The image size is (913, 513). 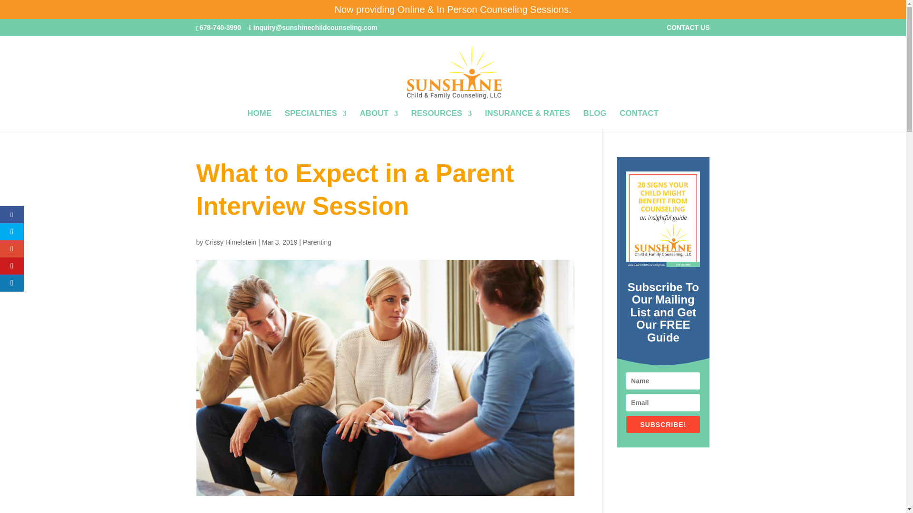 What do you see at coordinates (594, 120) in the screenshot?
I see `BLOG` at bounding box center [594, 120].